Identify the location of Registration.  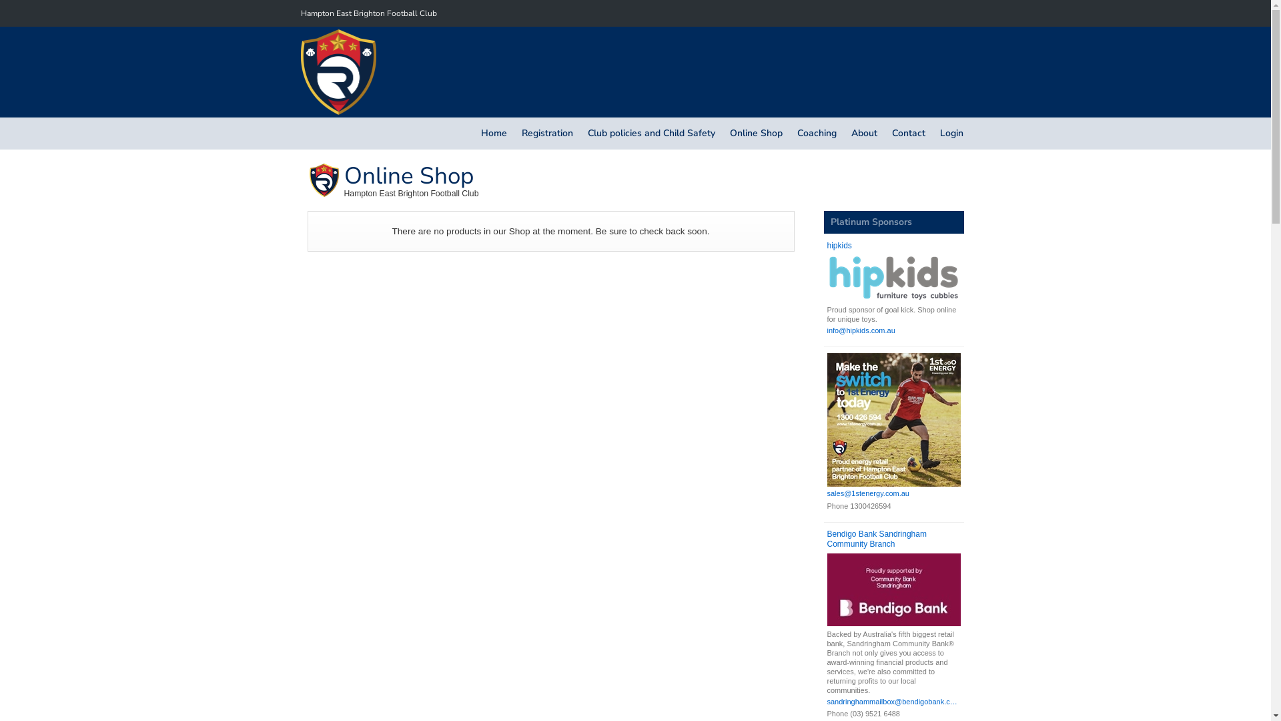
(547, 134).